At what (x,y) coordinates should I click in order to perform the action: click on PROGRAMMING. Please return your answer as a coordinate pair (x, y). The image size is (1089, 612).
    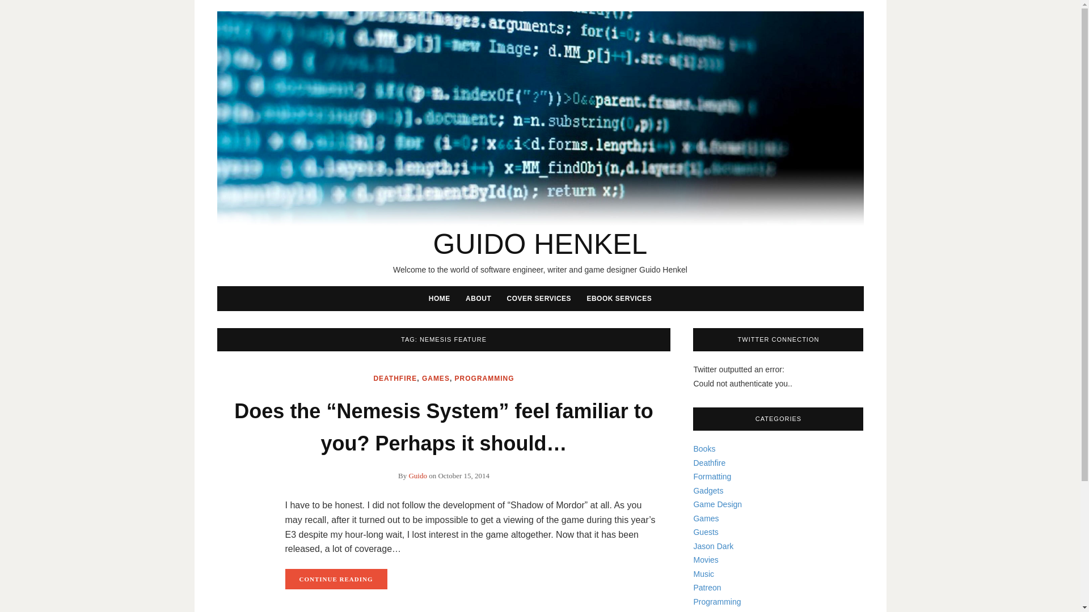
    Looking at the image, I should click on (484, 379).